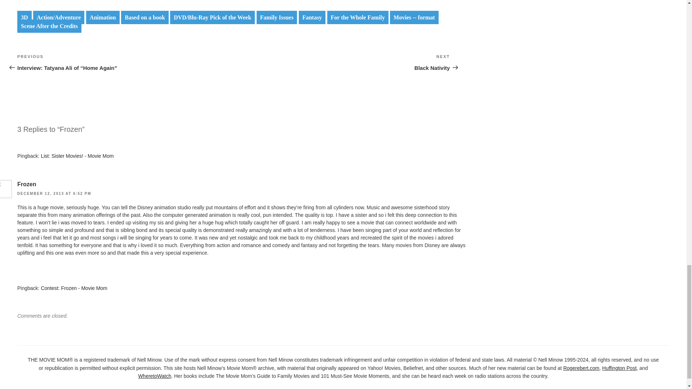  Describe the element at coordinates (342, 62) in the screenshot. I see `WheretoWatch` at that location.